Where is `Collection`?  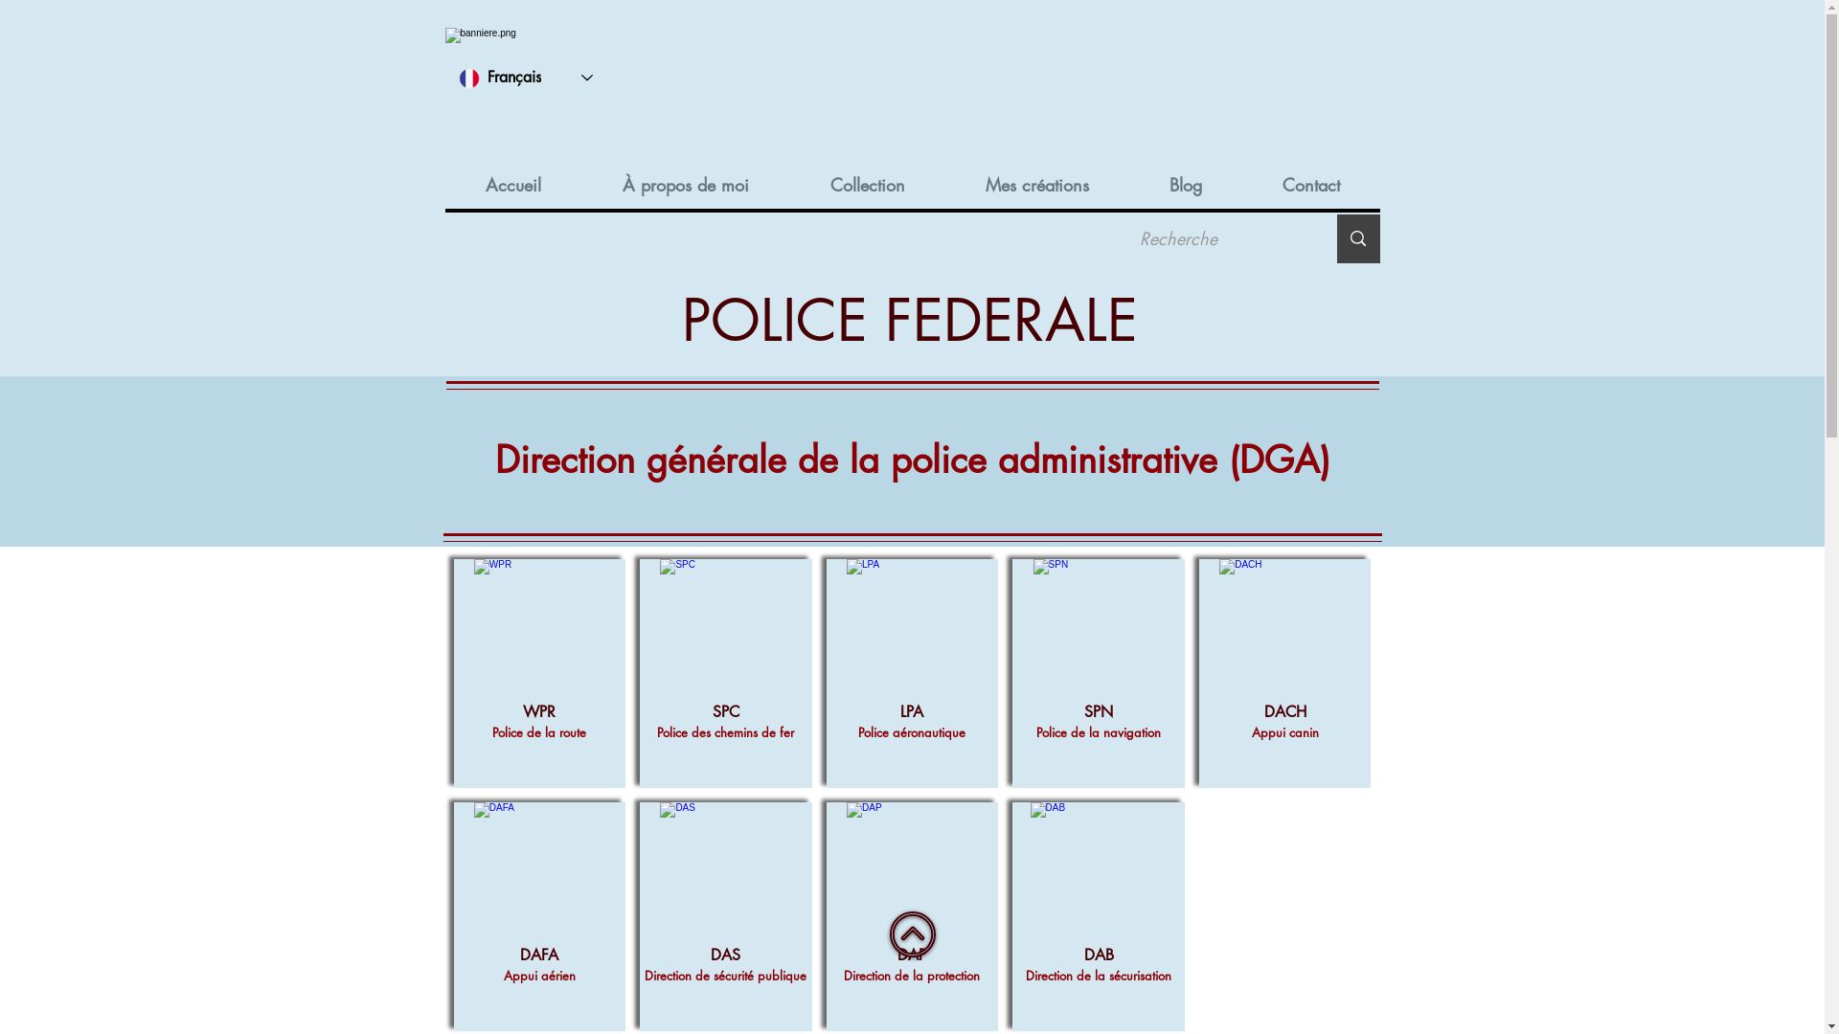
Collection is located at coordinates (868, 185).